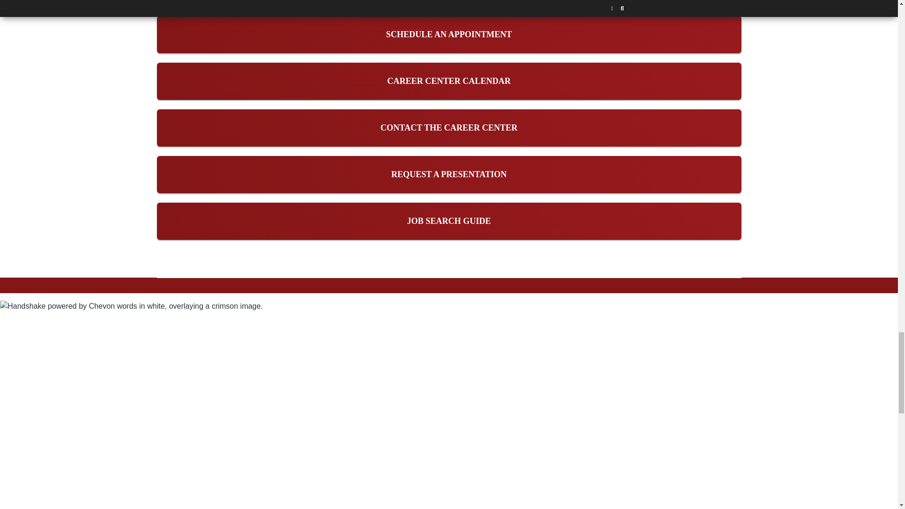  I want to click on JOB SEARCH GUIDE, so click(448, 221).